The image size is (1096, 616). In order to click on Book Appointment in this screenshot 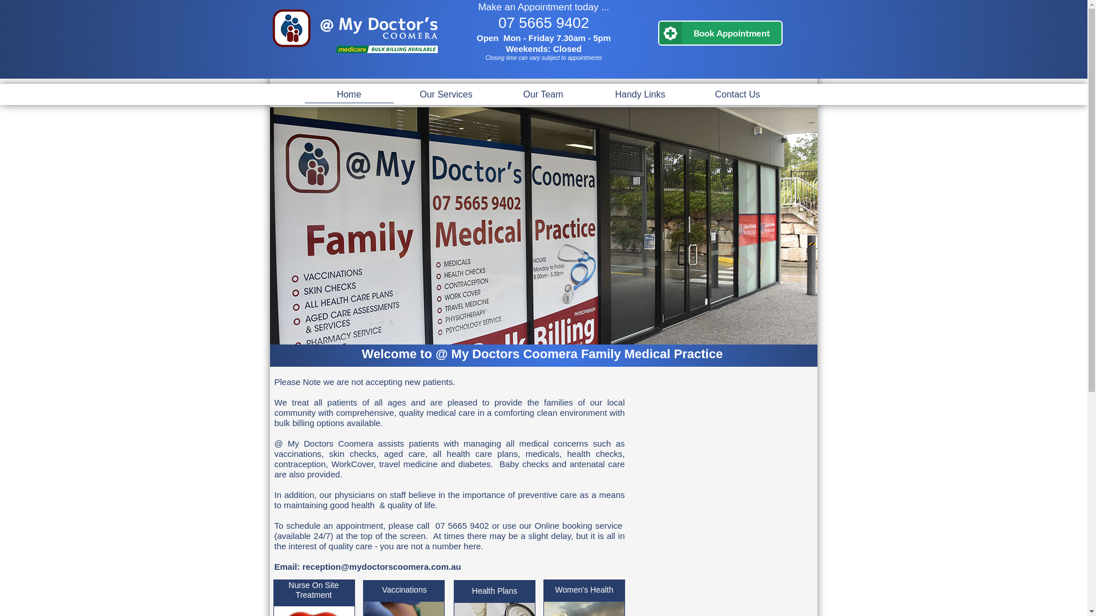, I will do `click(720, 33)`.